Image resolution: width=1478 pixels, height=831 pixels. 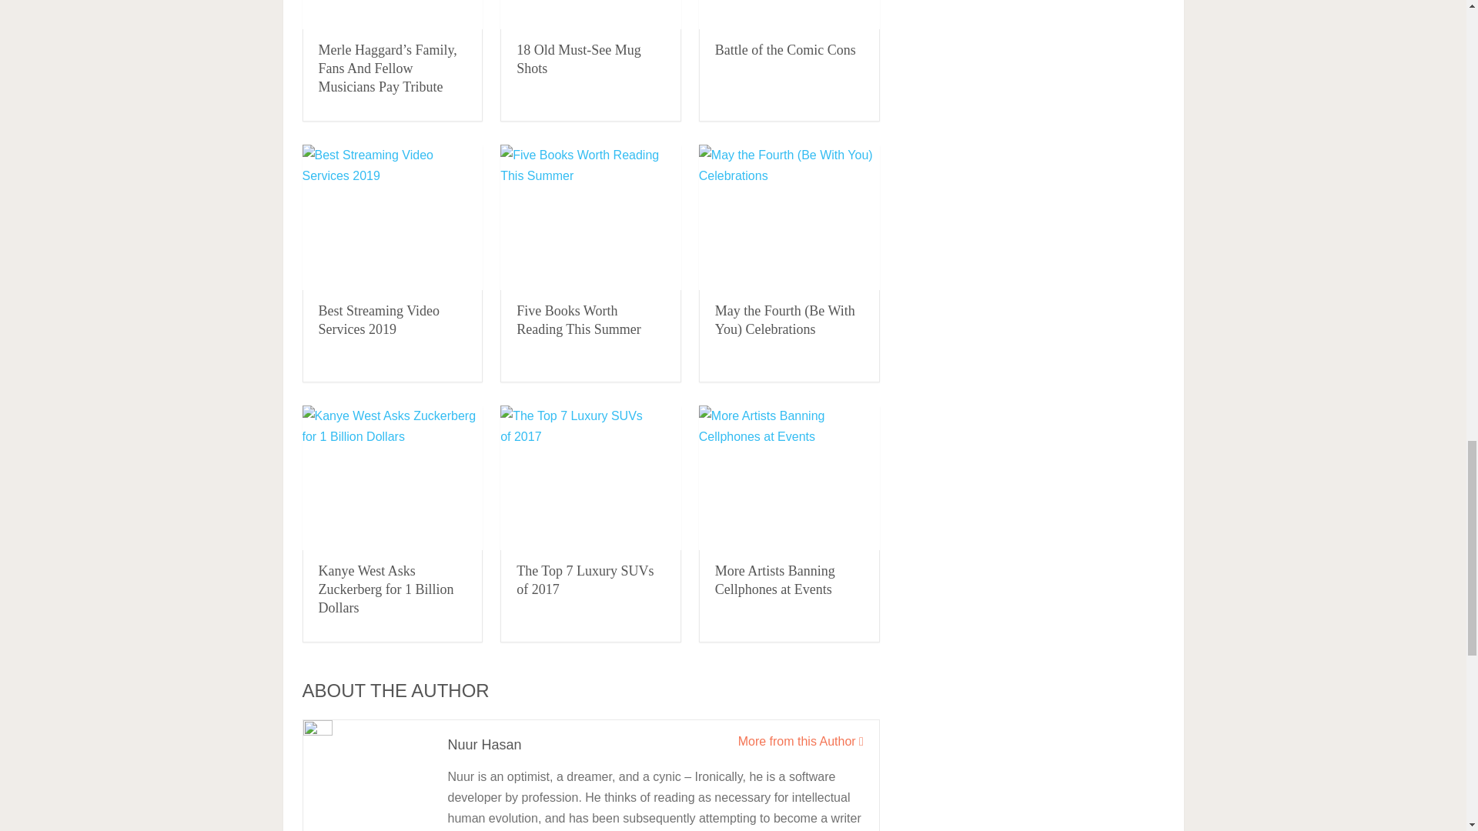 What do you see at coordinates (785, 49) in the screenshot?
I see `Battle of the Comic Cons` at bounding box center [785, 49].